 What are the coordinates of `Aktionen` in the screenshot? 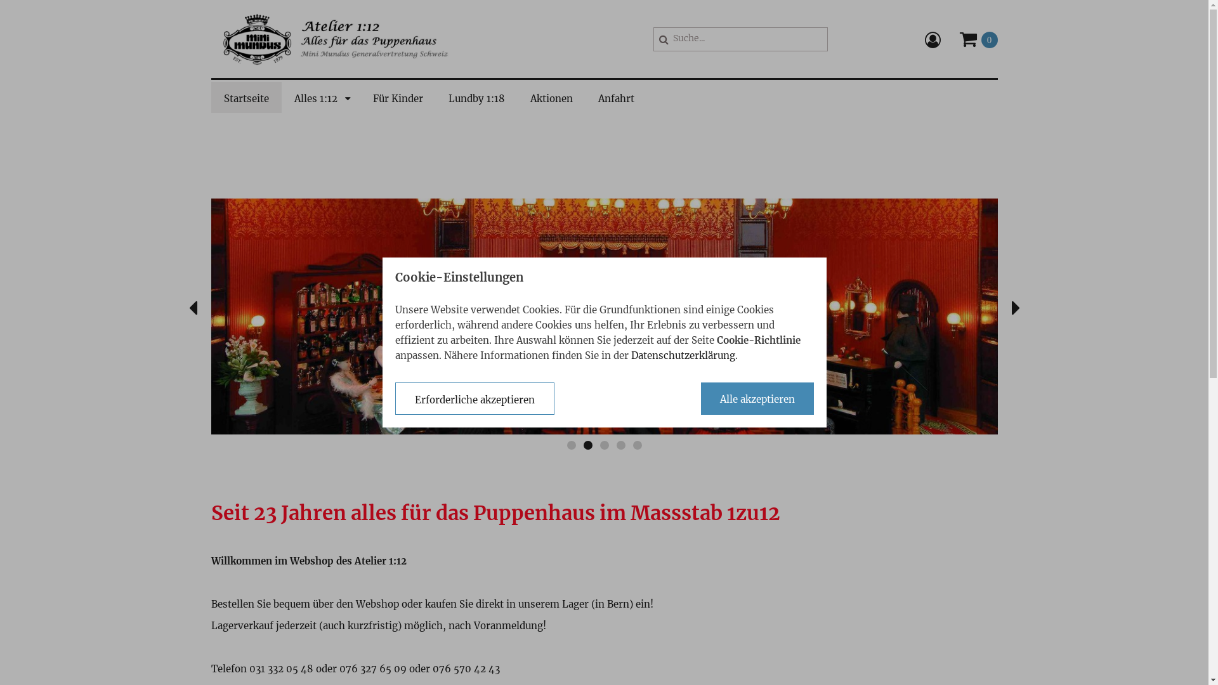 It's located at (552, 99).